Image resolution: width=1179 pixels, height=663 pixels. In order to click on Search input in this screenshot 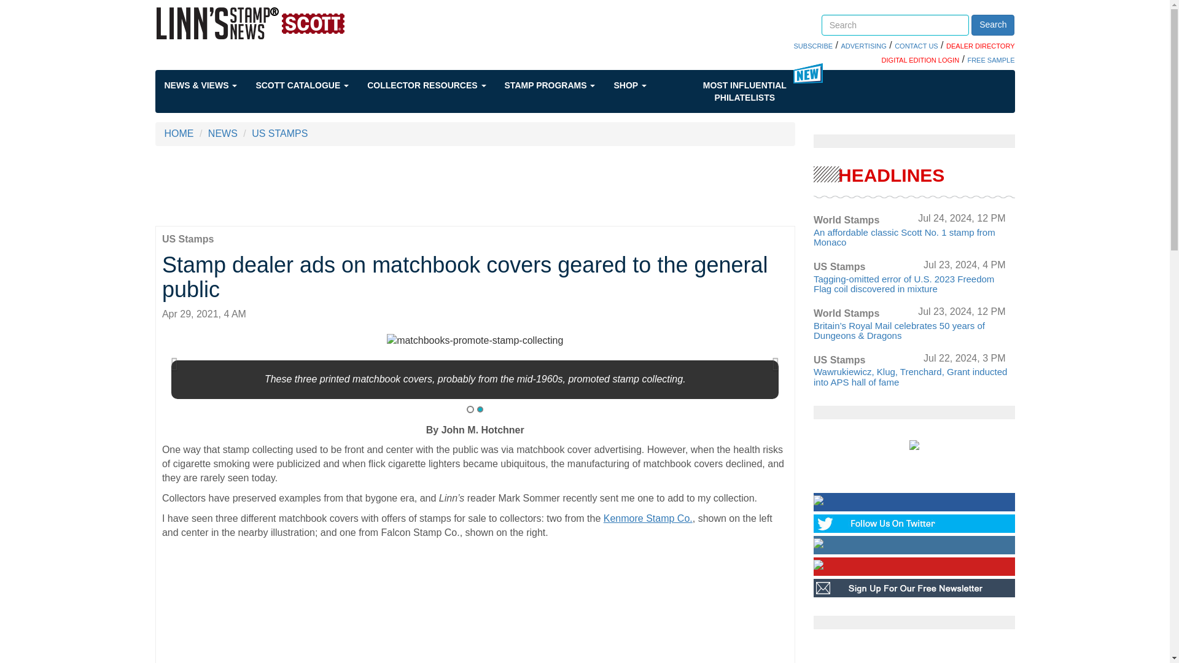, I will do `click(895, 25)`.